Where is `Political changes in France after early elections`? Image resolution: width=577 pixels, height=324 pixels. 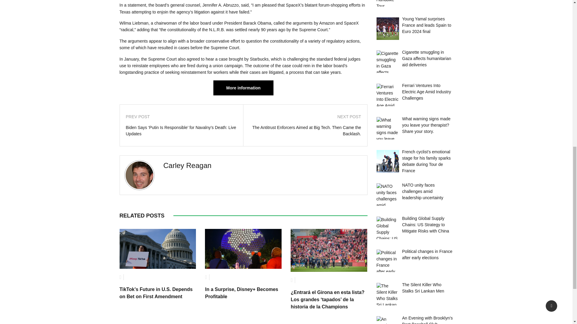 Political changes in France after early elections is located at coordinates (387, 261).